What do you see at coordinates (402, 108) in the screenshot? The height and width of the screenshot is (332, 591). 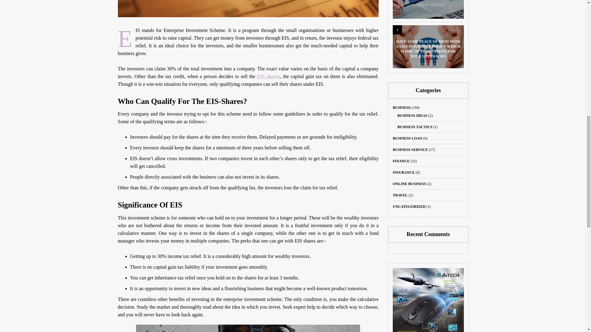 I see `BUSINESS` at bounding box center [402, 108].